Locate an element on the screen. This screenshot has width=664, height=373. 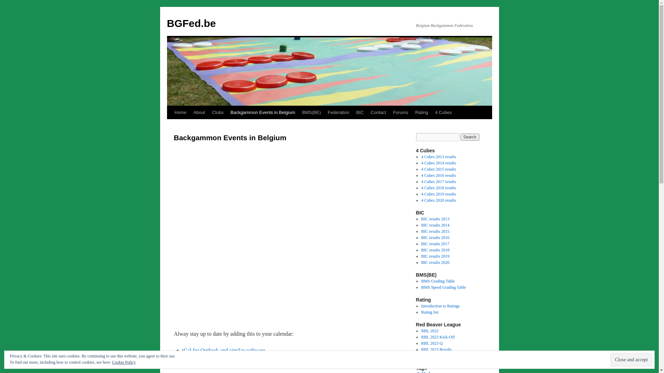
4 Cubes 2015 results is located at coordinates (439, 169).